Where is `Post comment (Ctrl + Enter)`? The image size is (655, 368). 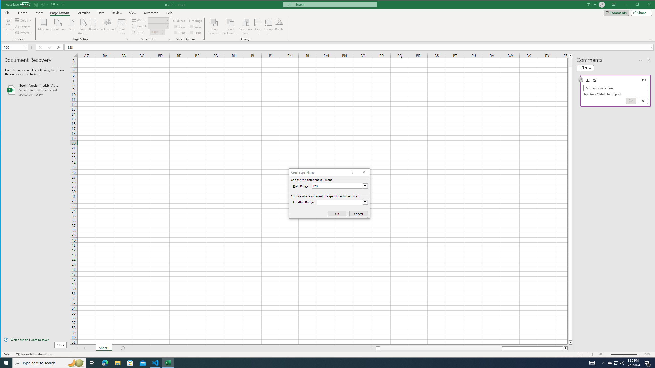
Post comment (Ctrl + Enter) is located at coordinates (631, 101).